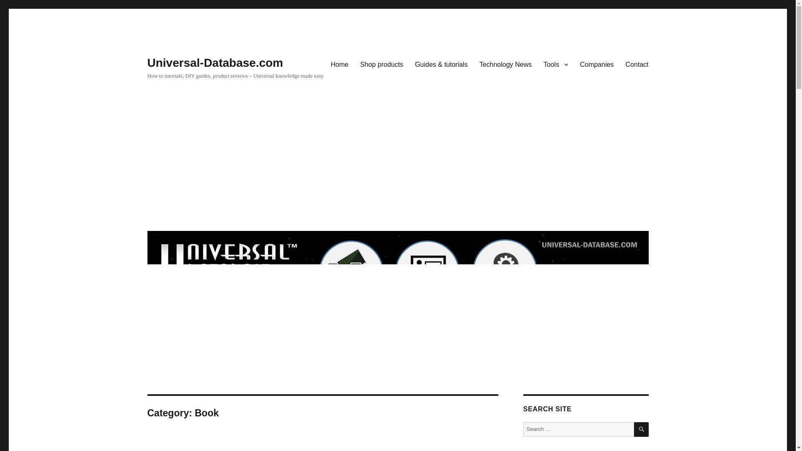 The width and height of the screenshot is (802, 451). What do you see at coordinates (637, 64) in the screenshot?
I see `Contact` at bounding box center [637, 64].